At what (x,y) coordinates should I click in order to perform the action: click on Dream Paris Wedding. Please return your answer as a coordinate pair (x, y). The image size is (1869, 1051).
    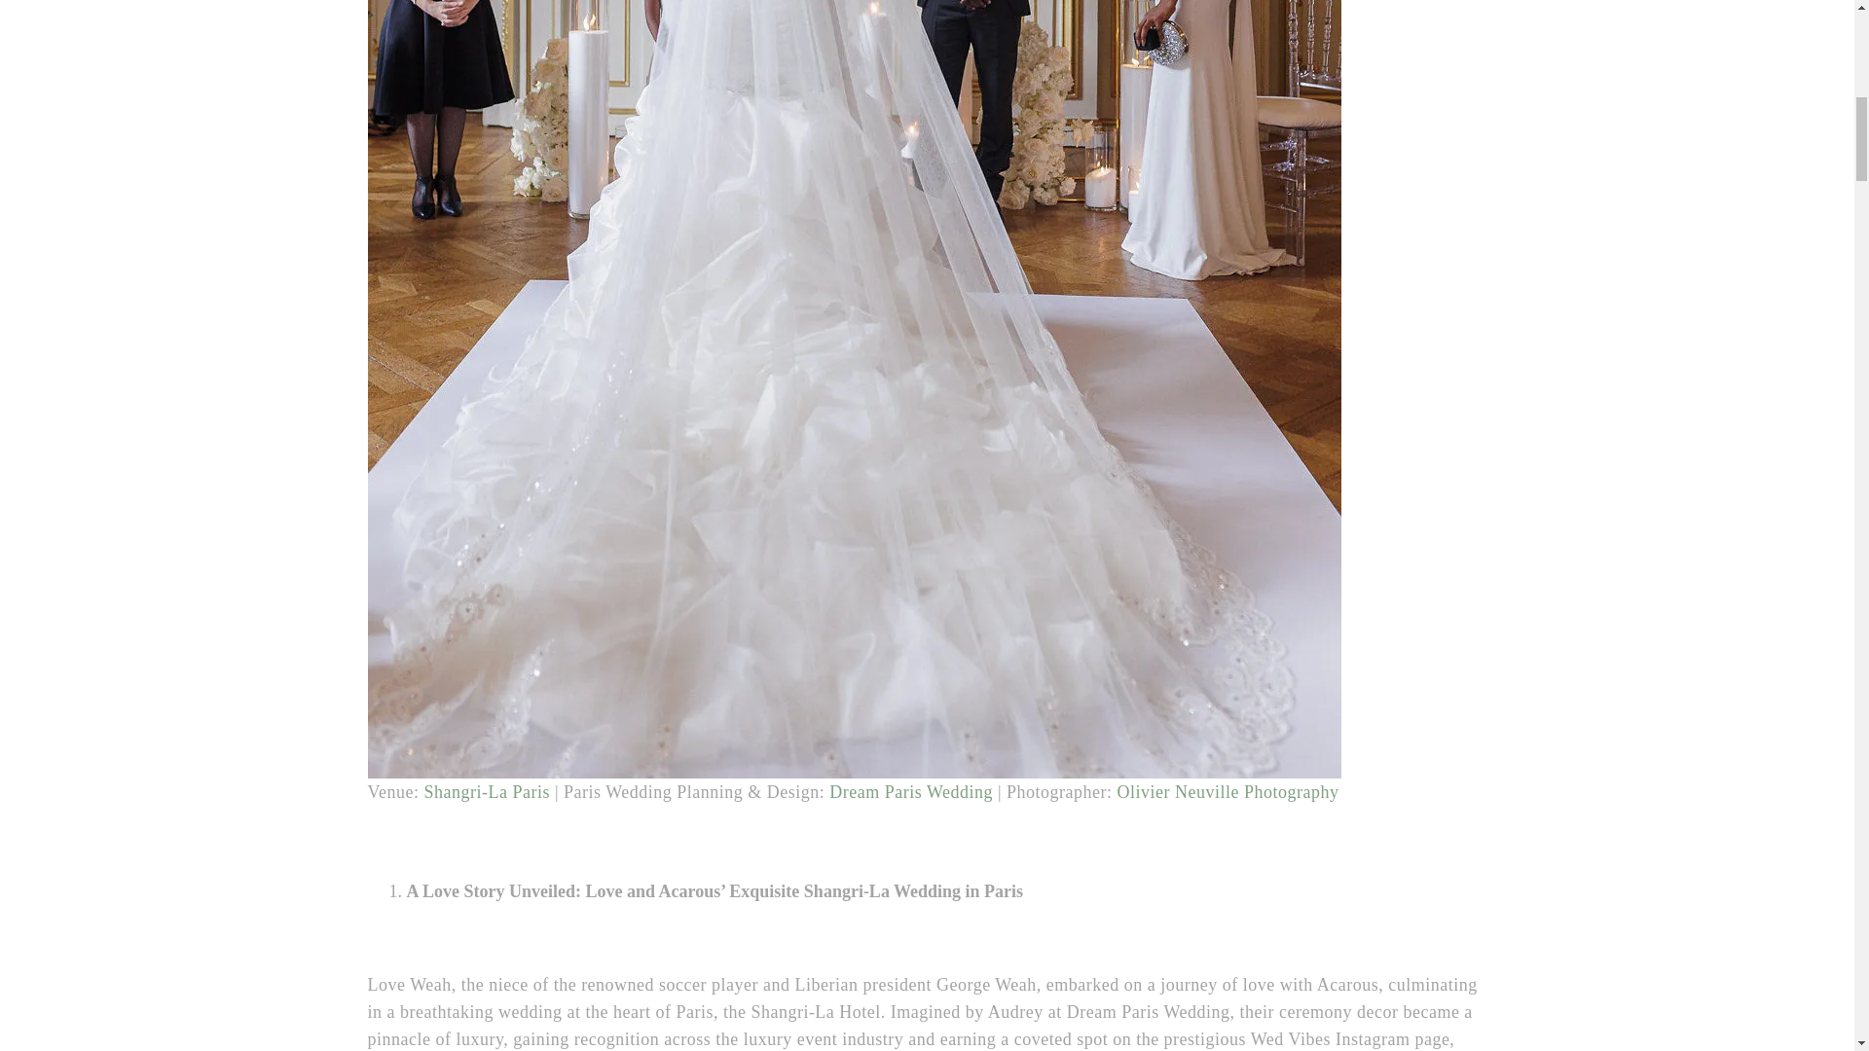
    Looking at the image, I should click on (911, 792).